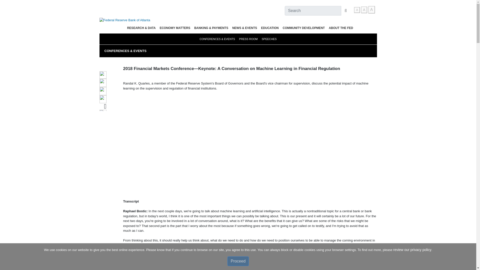  What do you see at coordinates (371, 9) in the screenshot?
I see `A` at bounding box center [371, 9].